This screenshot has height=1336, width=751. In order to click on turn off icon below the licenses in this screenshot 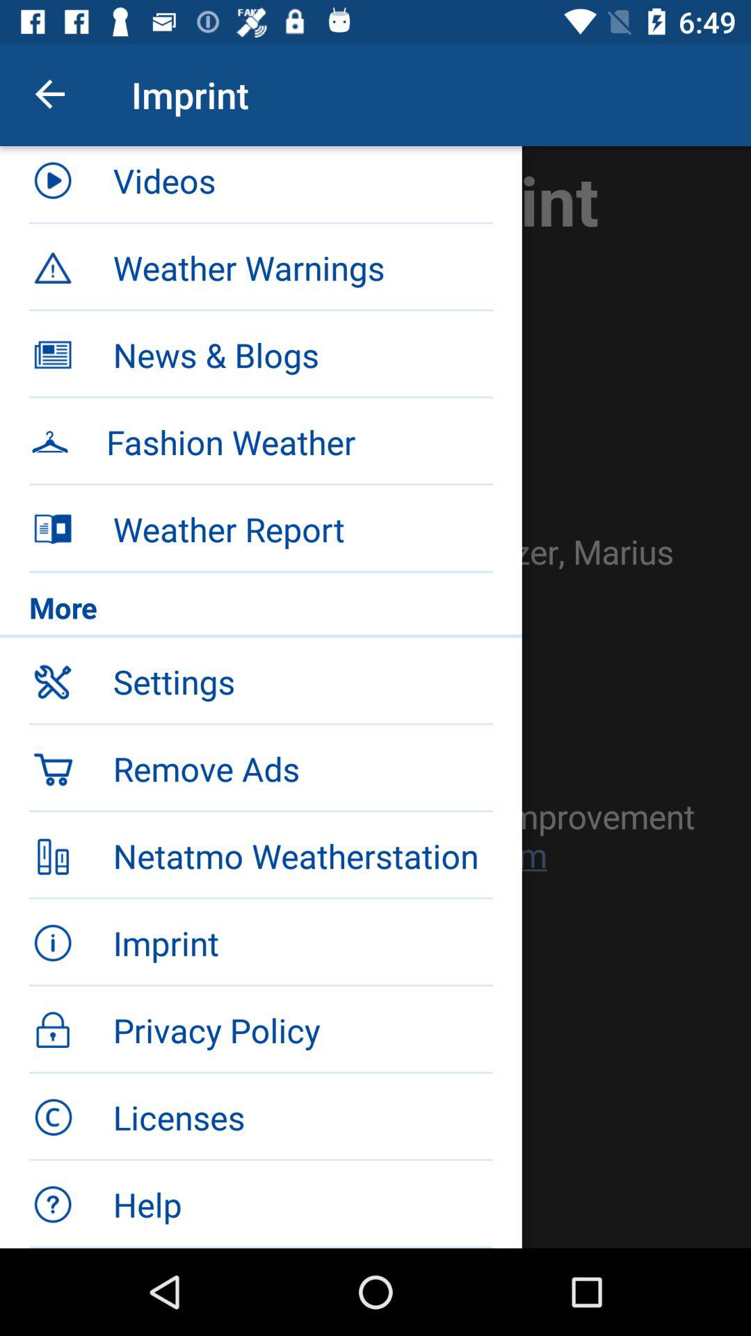, I will do `click(302, 1204)`.